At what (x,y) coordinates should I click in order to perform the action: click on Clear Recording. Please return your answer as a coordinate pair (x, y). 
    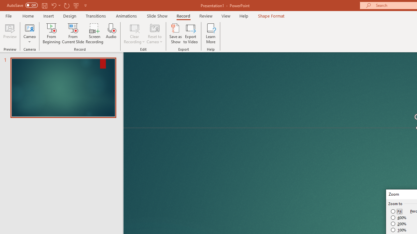
    Looking at the image, I should click on (134, 33).